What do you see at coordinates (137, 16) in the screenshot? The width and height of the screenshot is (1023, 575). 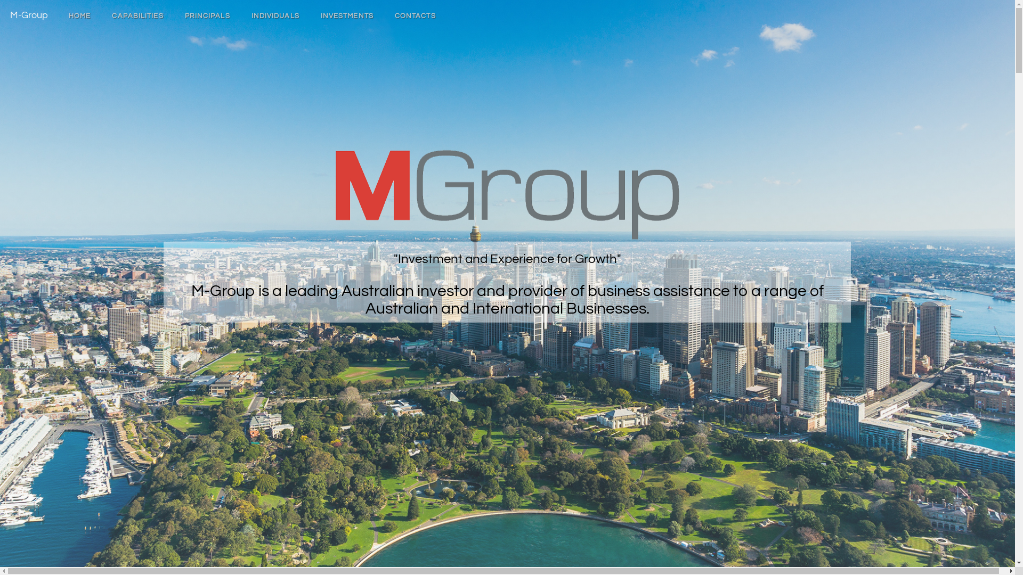 I see `CAPABILITIES` at bounding box center [137, 16].